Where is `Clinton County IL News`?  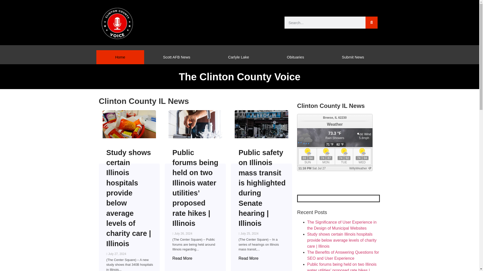 Clinton County IL News is located at coordinates (143, 101).